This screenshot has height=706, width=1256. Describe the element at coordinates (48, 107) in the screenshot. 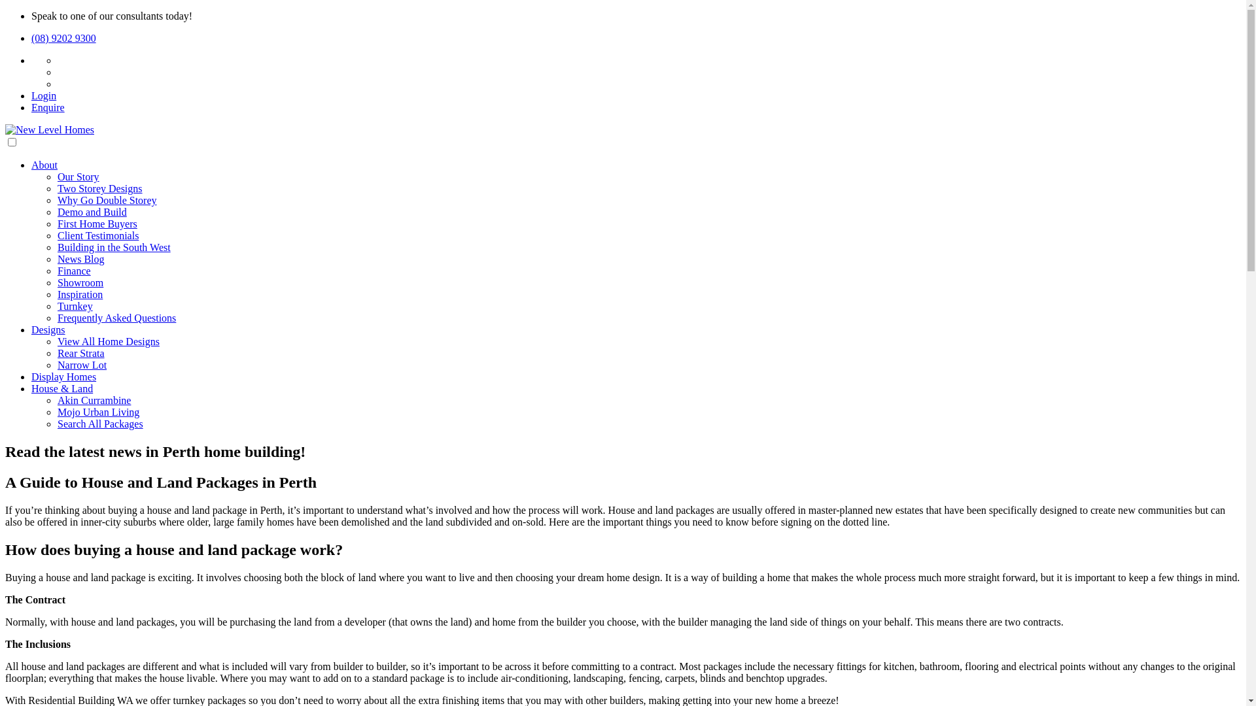

I see `Enquire` at that location.